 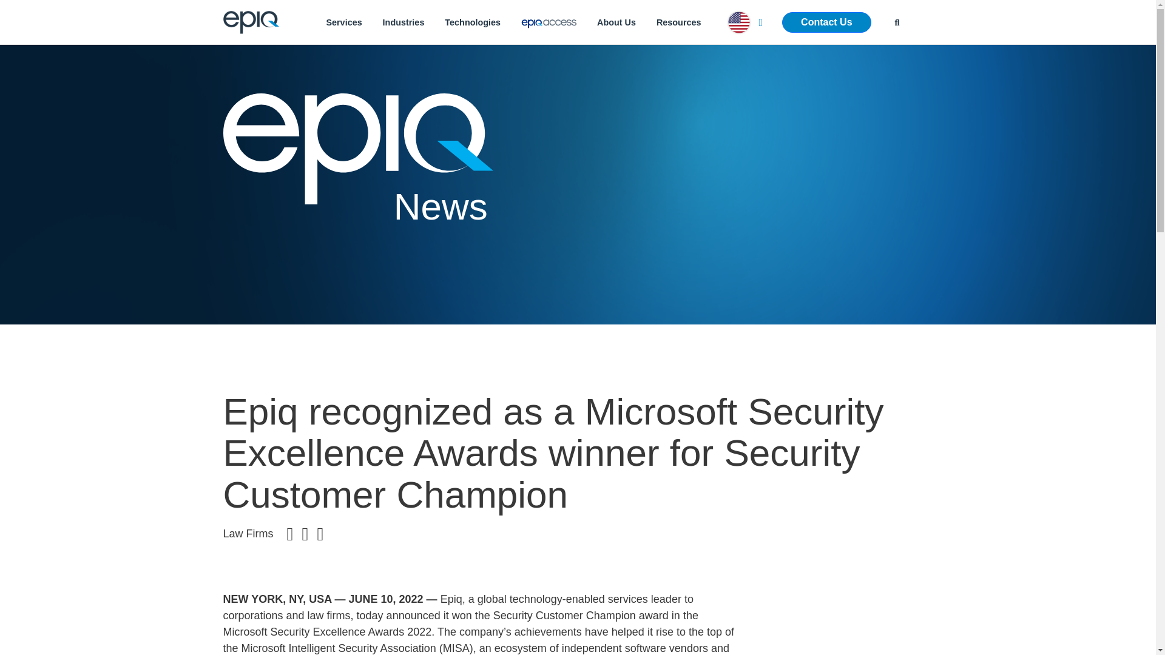 What do you see at coordinates (616, 22) in the screenshot?
I see `About Us` at bounding box center [616, 22].